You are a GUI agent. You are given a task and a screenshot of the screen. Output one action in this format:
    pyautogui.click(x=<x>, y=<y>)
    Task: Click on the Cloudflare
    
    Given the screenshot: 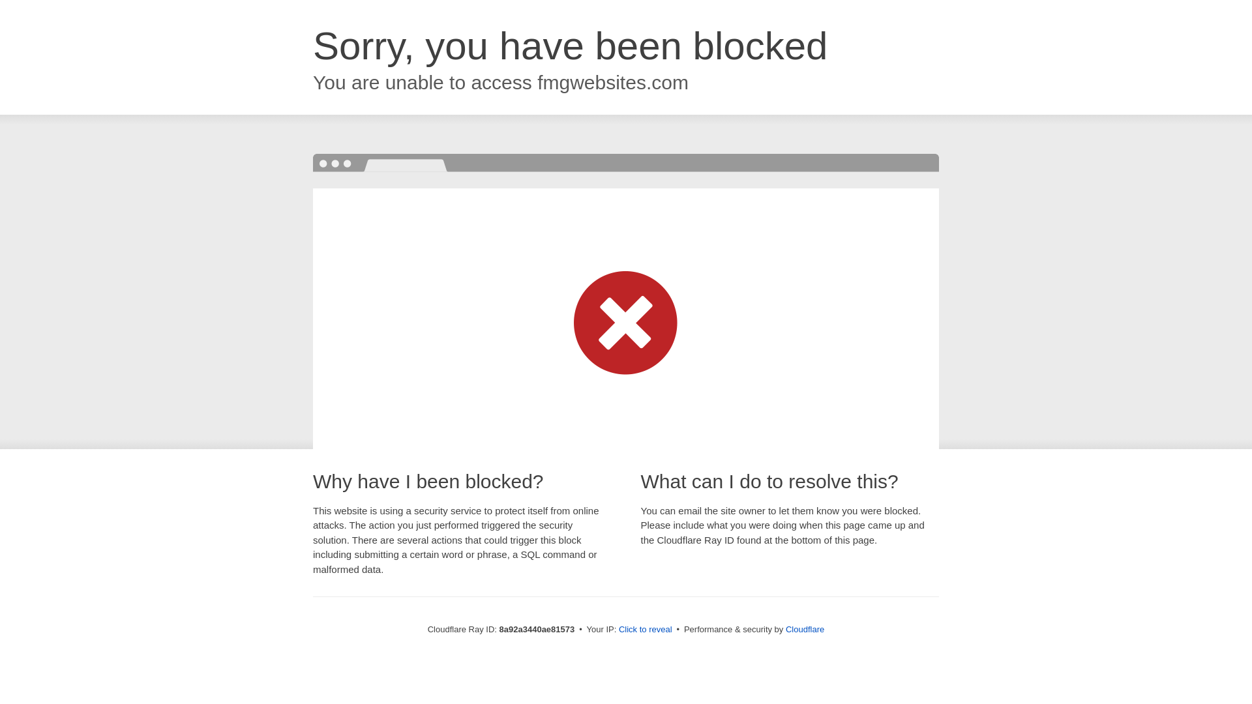 What is the action you would take?
    pyautogui.click(x=805, y=629)
    